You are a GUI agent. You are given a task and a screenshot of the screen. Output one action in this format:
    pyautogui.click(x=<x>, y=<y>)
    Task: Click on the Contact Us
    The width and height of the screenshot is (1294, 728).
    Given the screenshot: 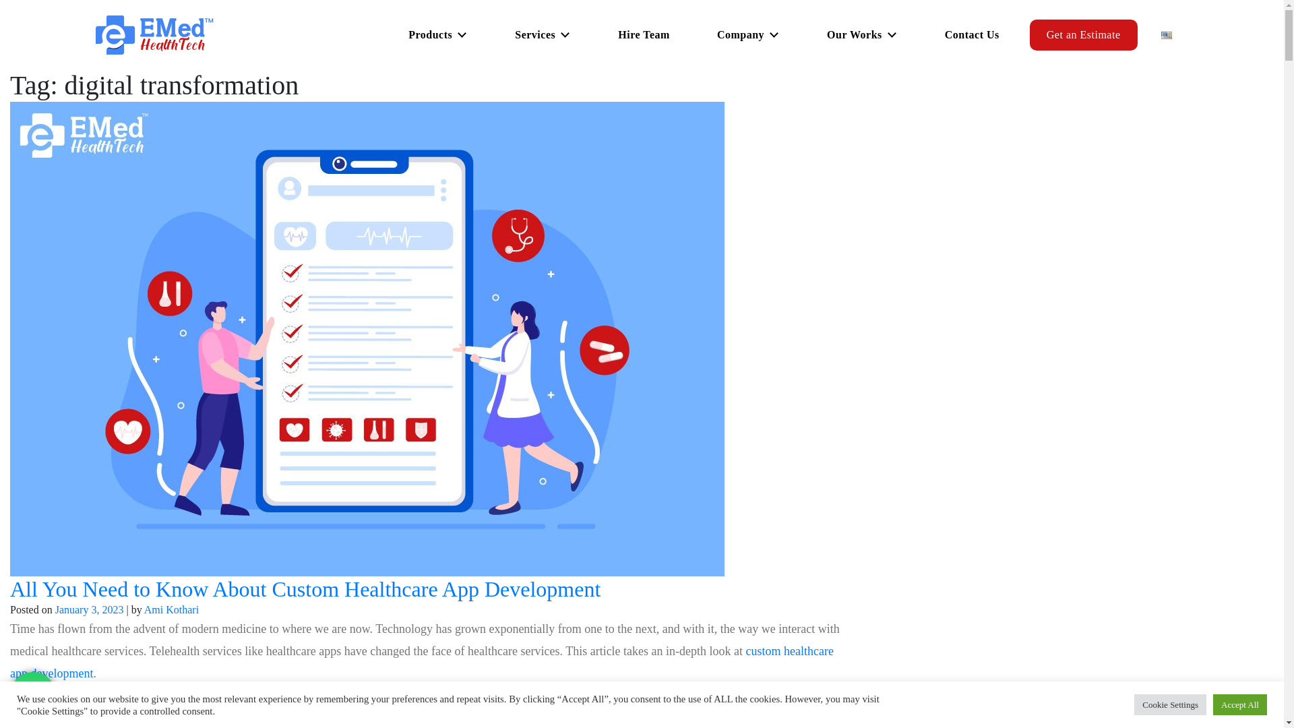 What is the action you would take?
    pyautogui.click(x=972, y=34)
    